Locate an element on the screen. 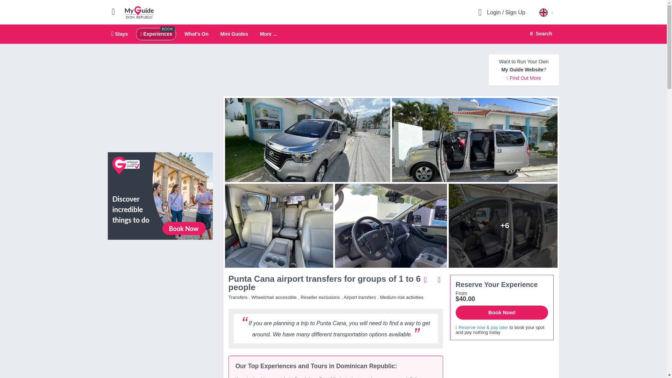  Punta Cana airport transfers for groups of 1 to 6 people is located at coordinates (505, 225).